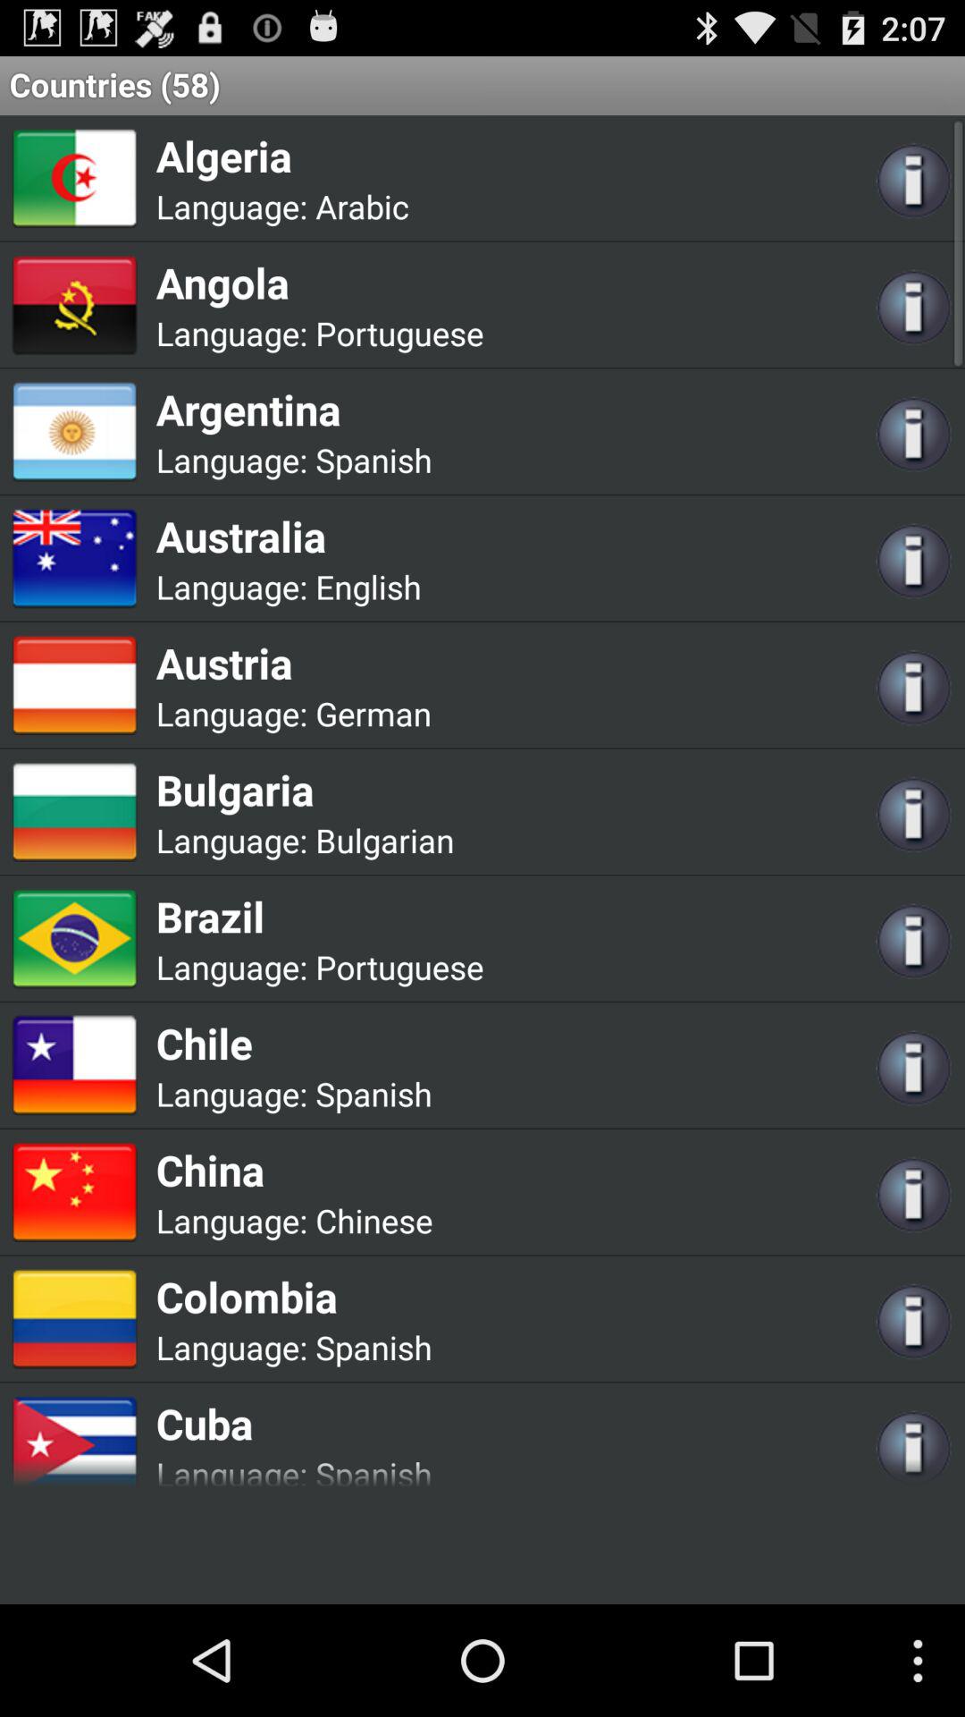  Describe the element at coordinates (282, 156) in the screenshot. I see `click the item above language:  item` at that location.